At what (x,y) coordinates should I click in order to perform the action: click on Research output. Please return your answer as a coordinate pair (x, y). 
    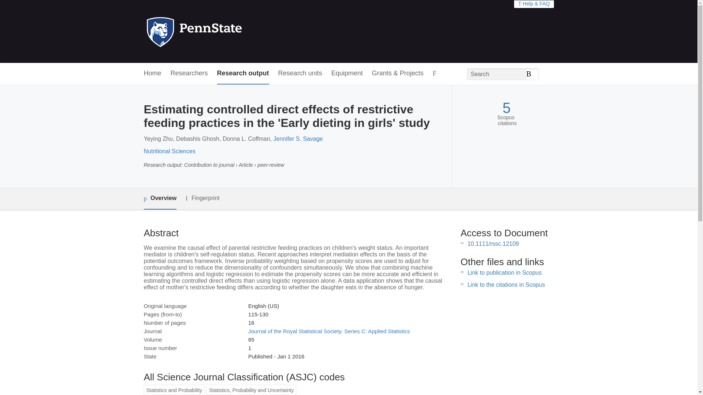
    Looking at the image, I should click on (243, 74).